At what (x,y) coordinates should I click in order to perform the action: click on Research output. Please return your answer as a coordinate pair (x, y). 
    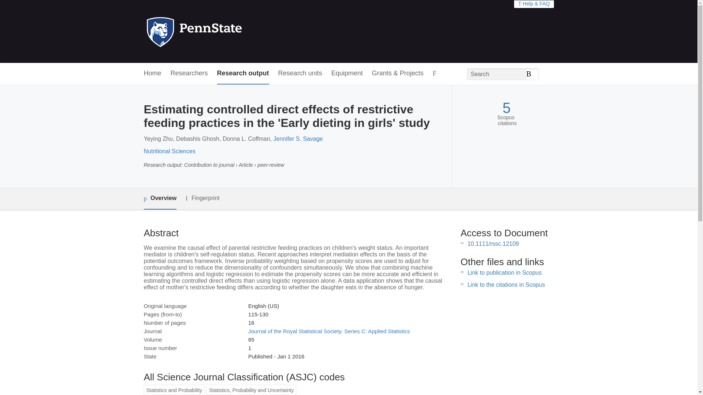
    Looking at the image, I should click on (243, 74).